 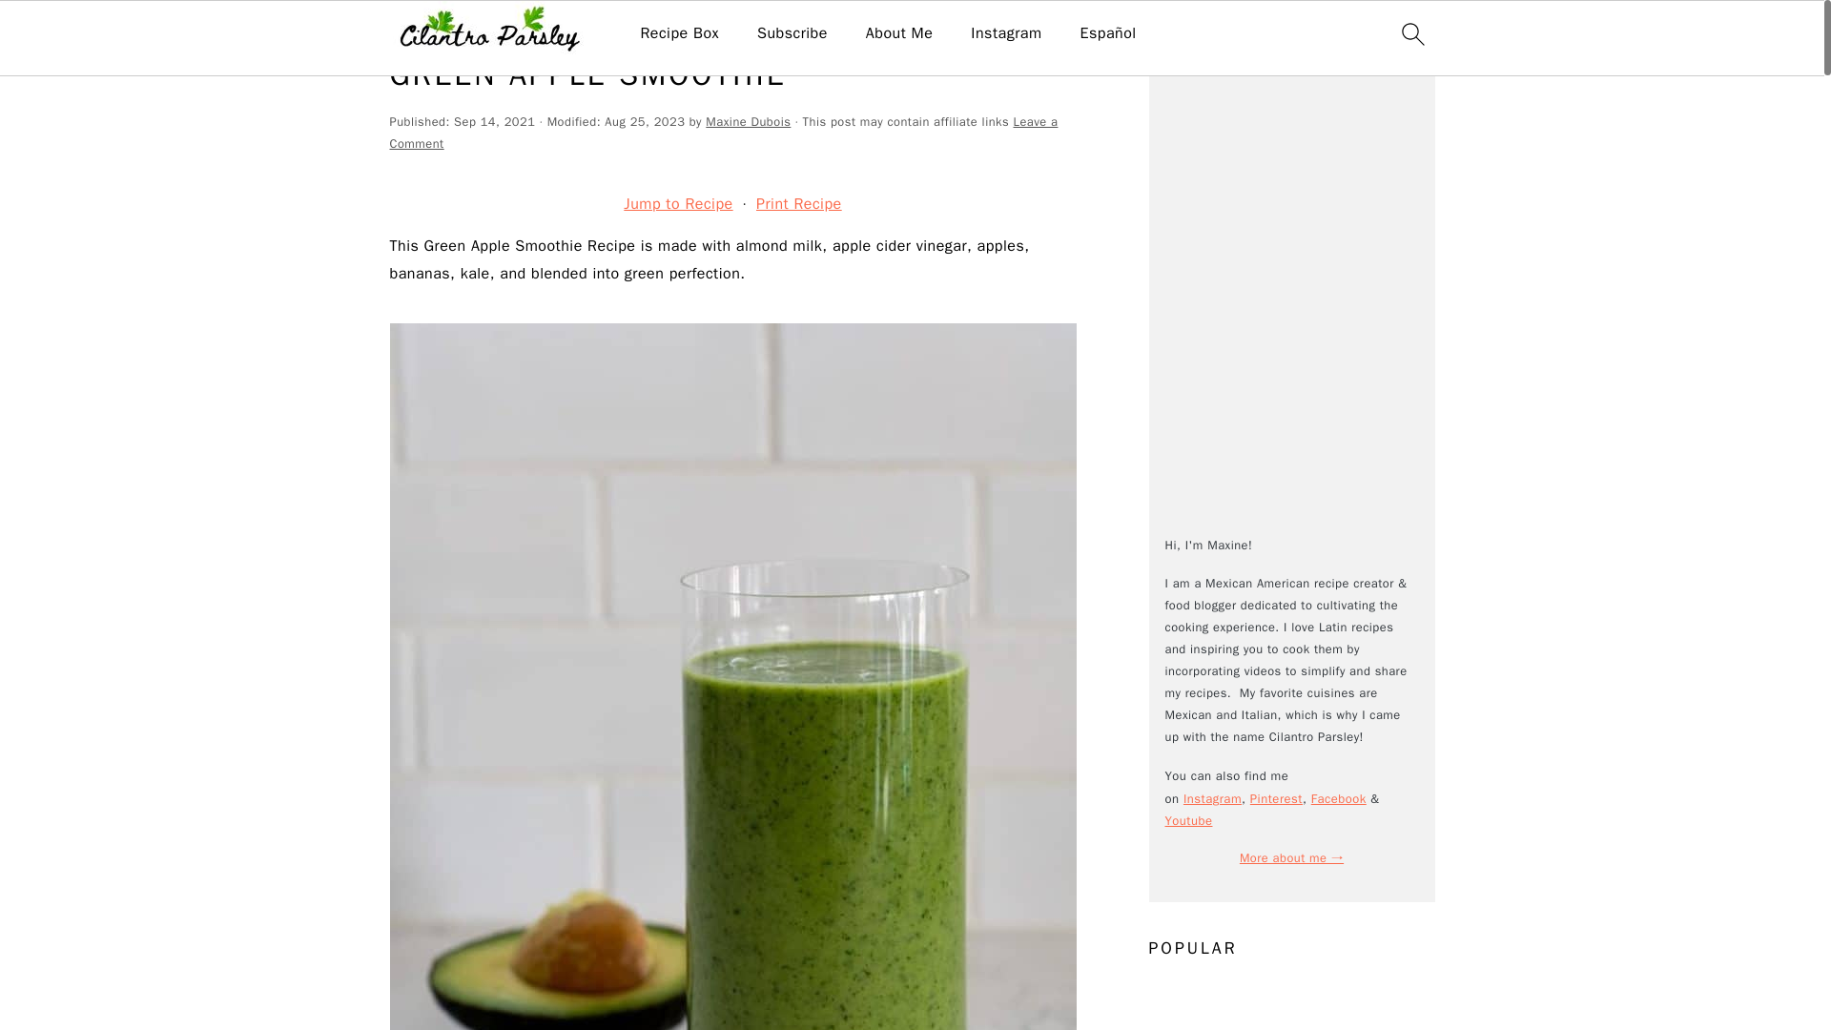 What do you see at coordinates (679, 33) in the screenshot?
I see `Recipe Box` at bounding box center [679, 33].